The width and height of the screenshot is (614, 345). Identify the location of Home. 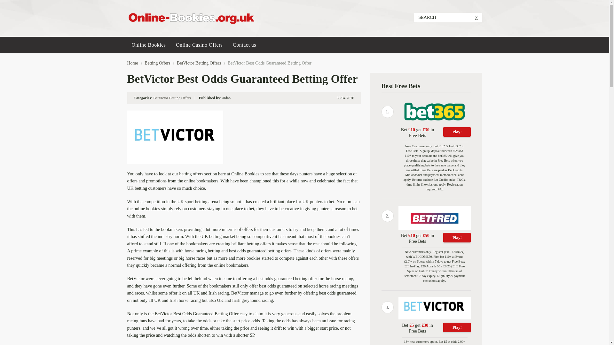
(132, 63).